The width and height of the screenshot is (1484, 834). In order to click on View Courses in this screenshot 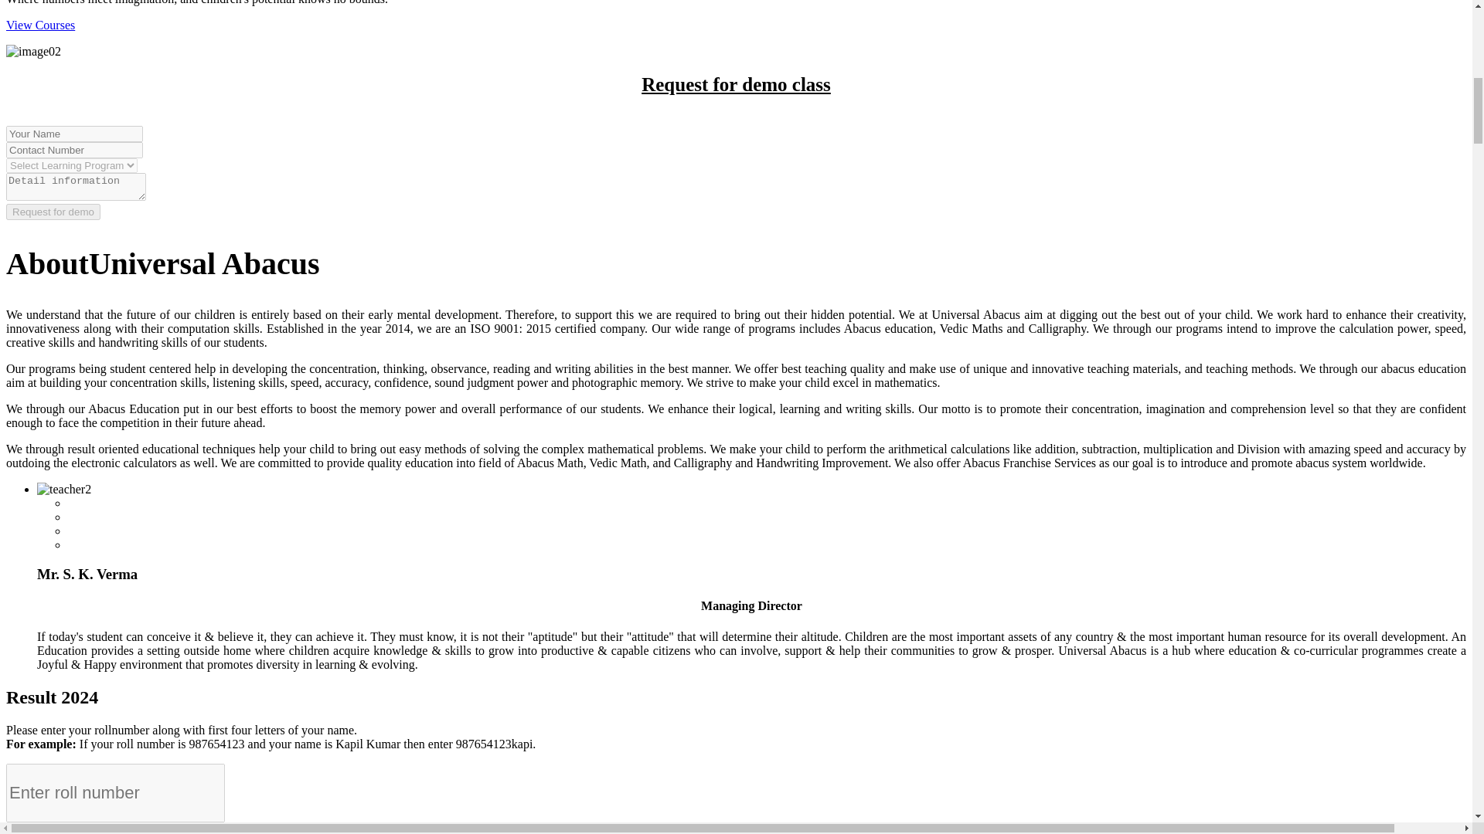, I will do `click(40, 25)`.